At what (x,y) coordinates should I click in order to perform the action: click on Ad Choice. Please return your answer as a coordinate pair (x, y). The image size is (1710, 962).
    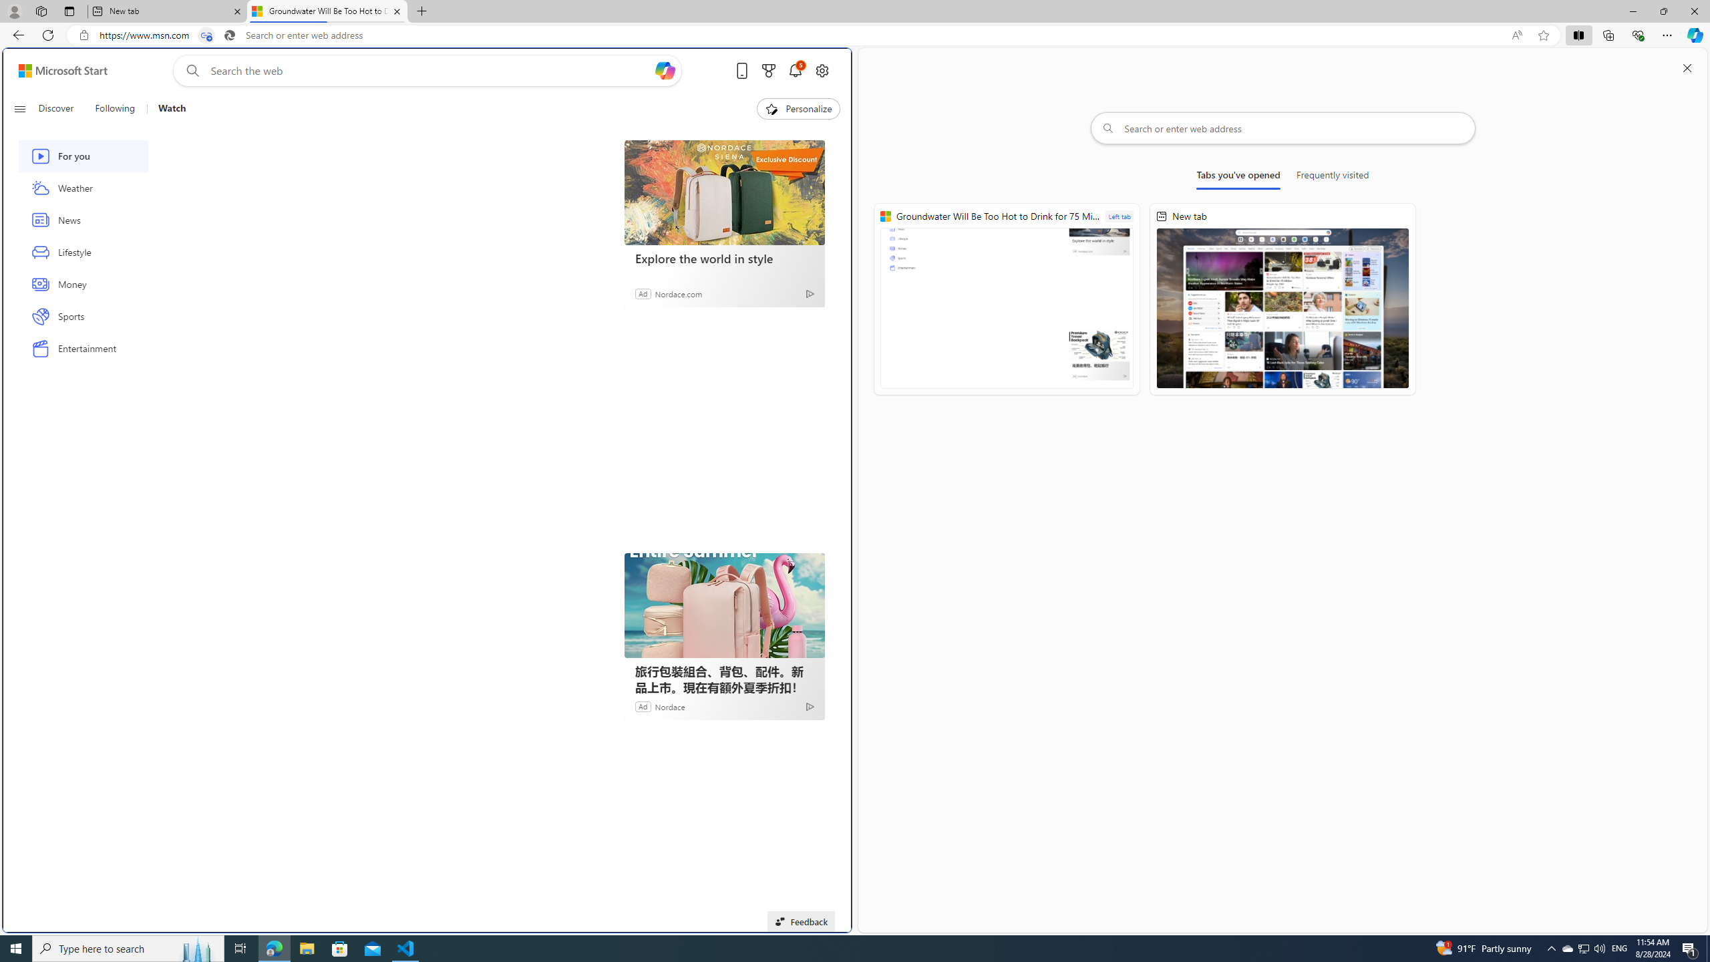
    Looking at the image, I should click on (810, 706).